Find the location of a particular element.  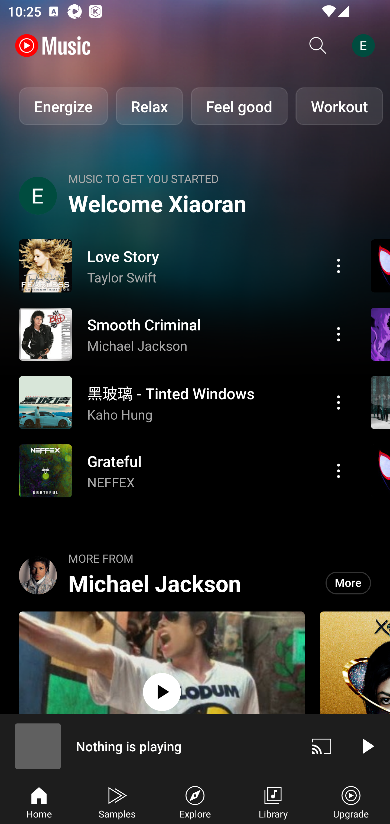

Samples is located at coordinates (117, 801).